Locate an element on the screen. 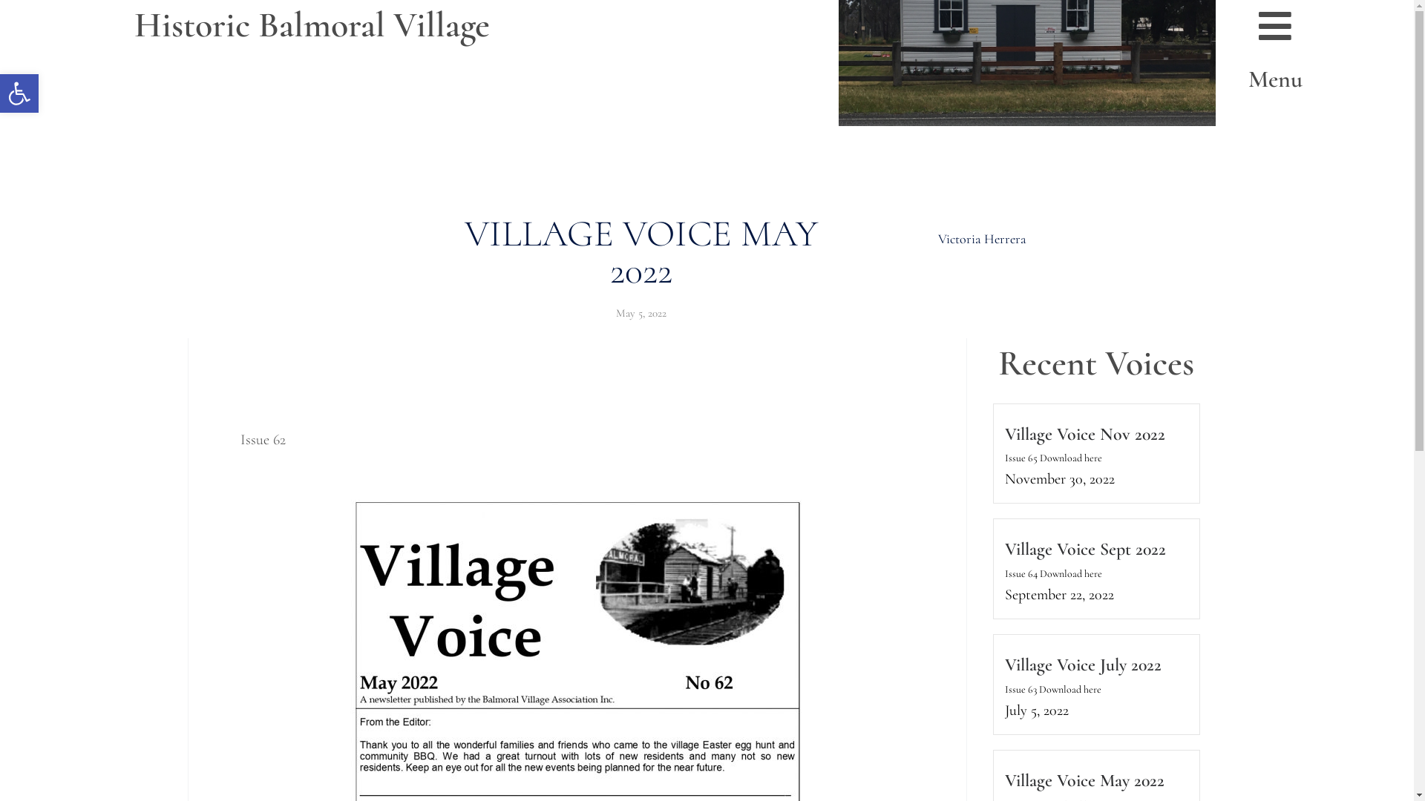 The image size is (1425, 801). May 5, 2022 is located at coordinates (641, 314).